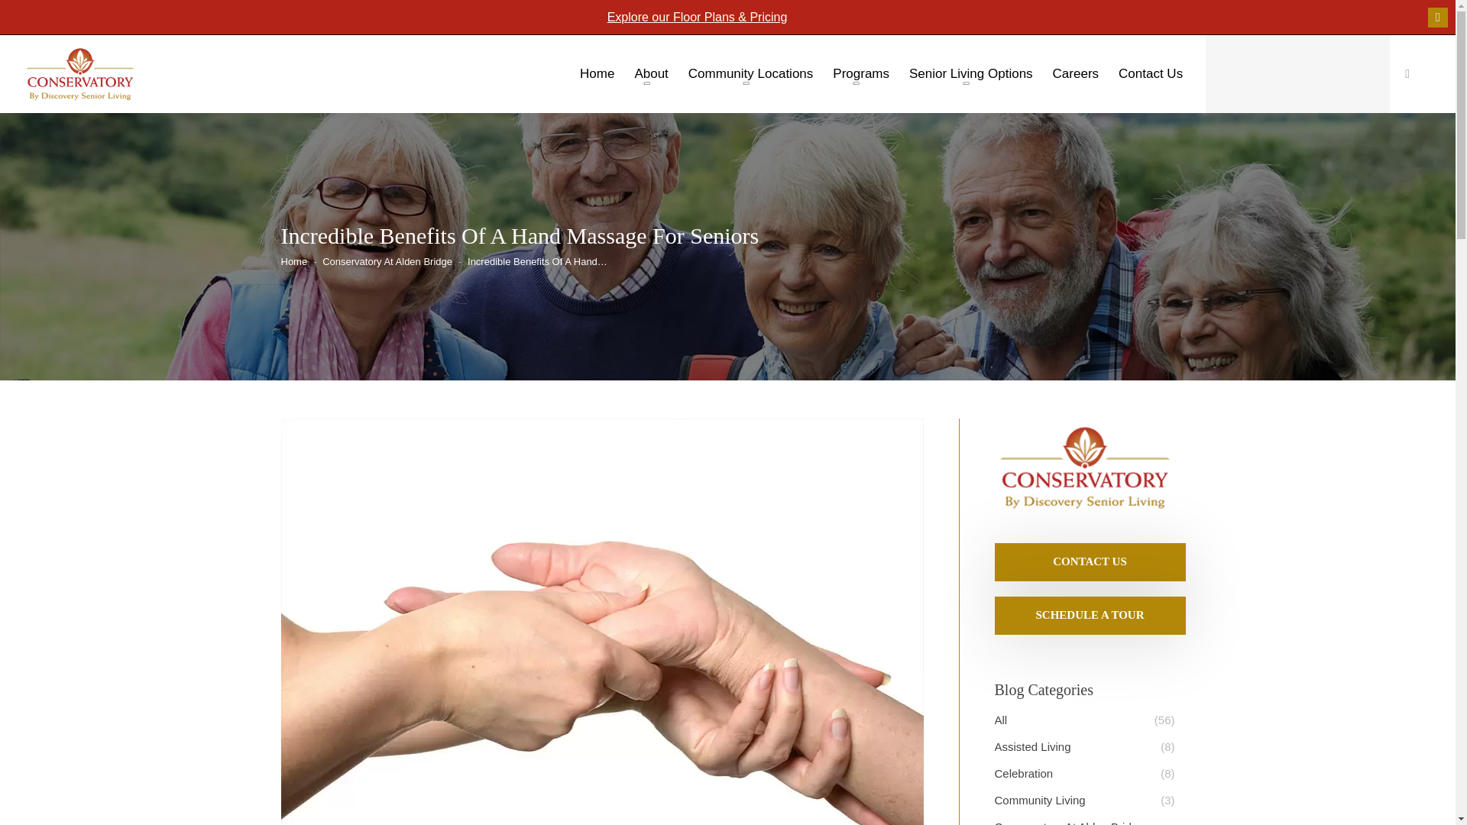  I want to click on Senior Living Options, so click(970, 78).